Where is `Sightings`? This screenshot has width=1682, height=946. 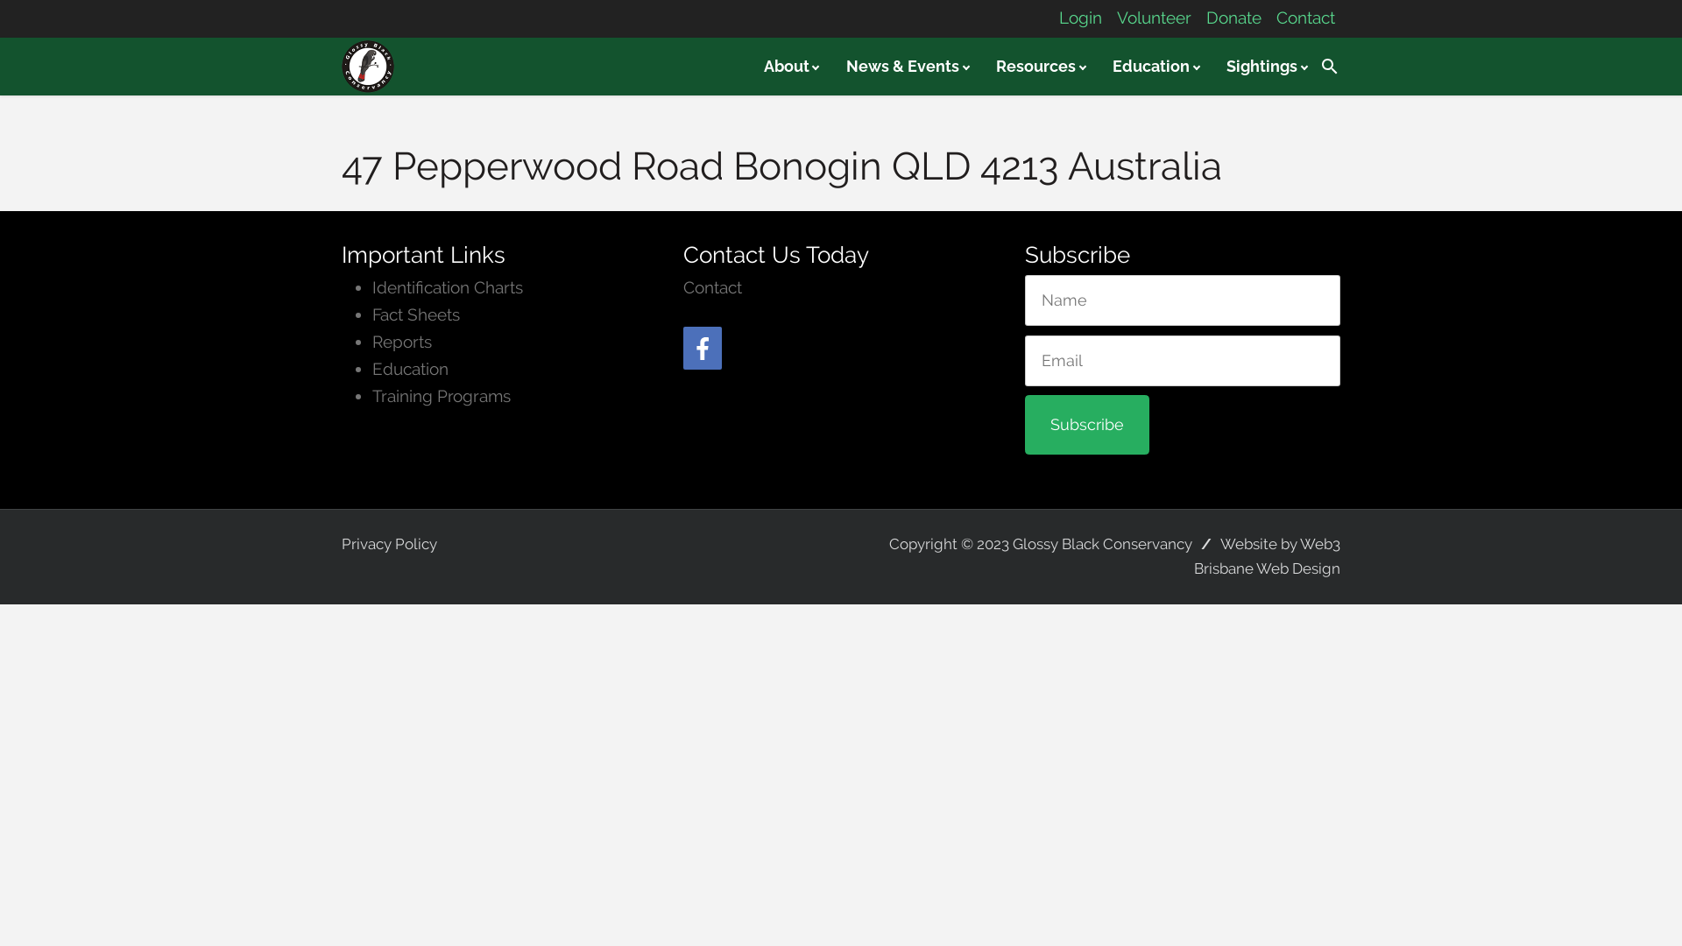
Sightings is located at coordinates (1265, 67).